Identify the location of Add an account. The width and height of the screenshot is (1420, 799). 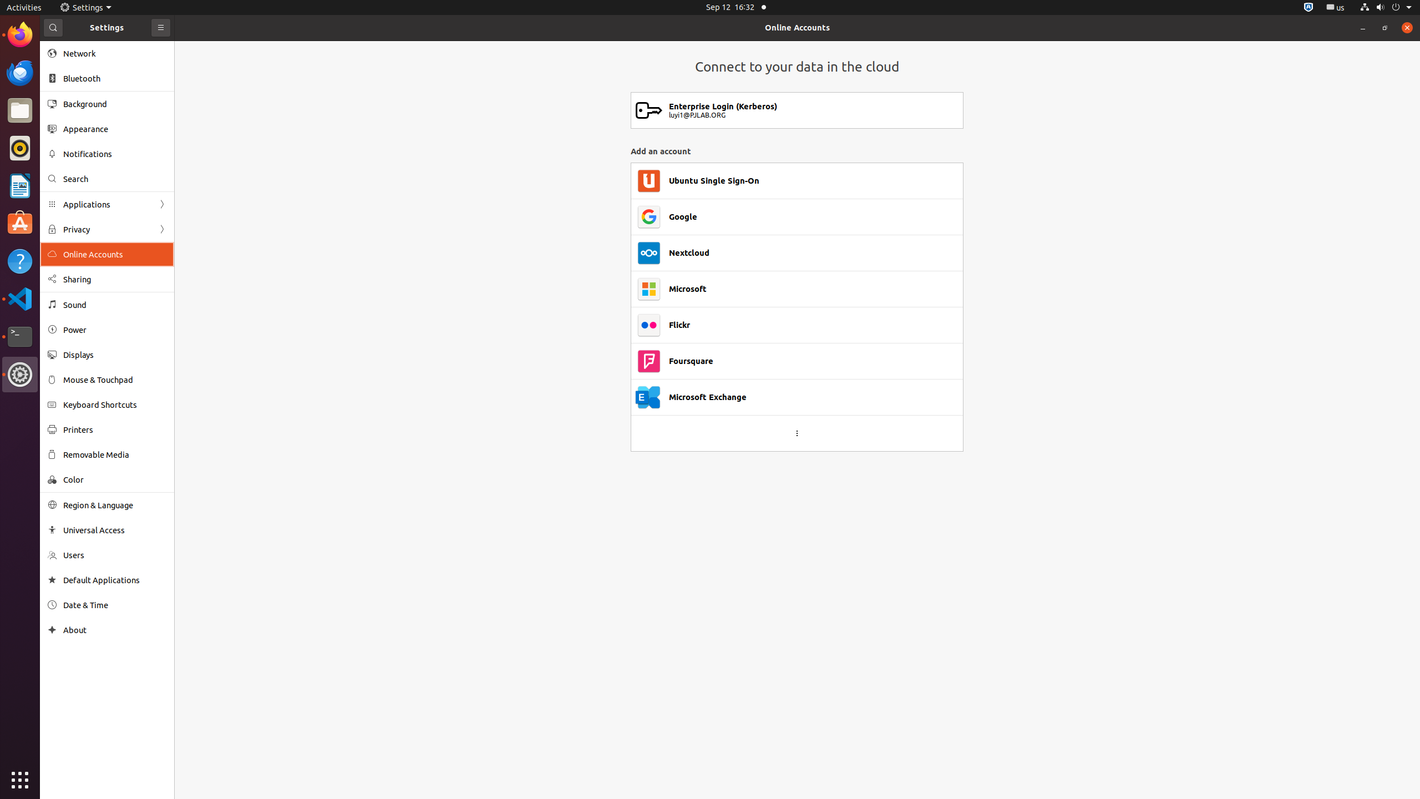
(797, 151).